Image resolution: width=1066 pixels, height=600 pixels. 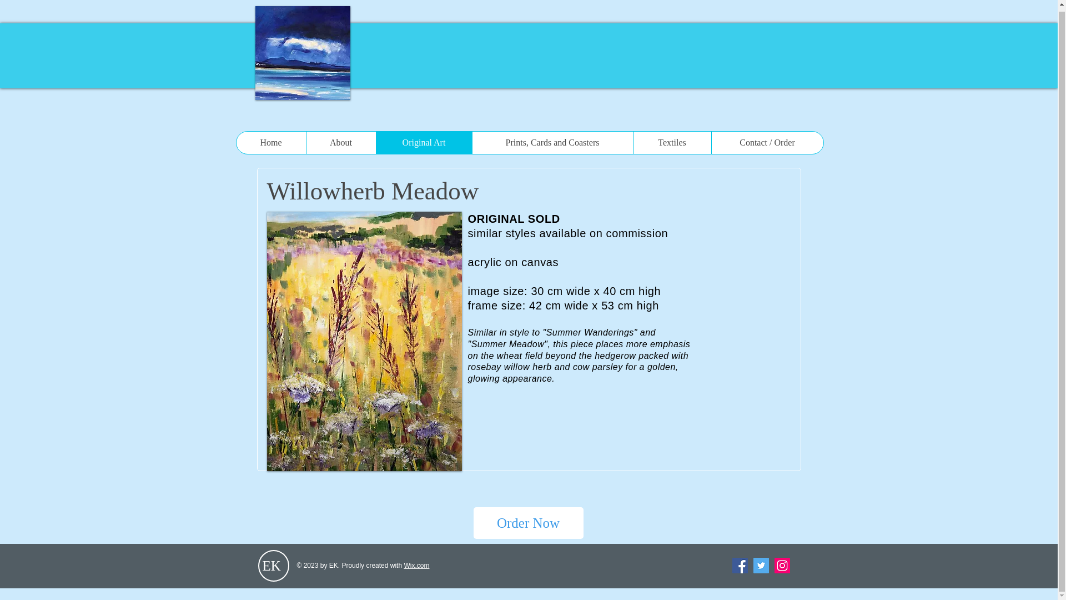 I want to click on About, so click(x=340, y=142).